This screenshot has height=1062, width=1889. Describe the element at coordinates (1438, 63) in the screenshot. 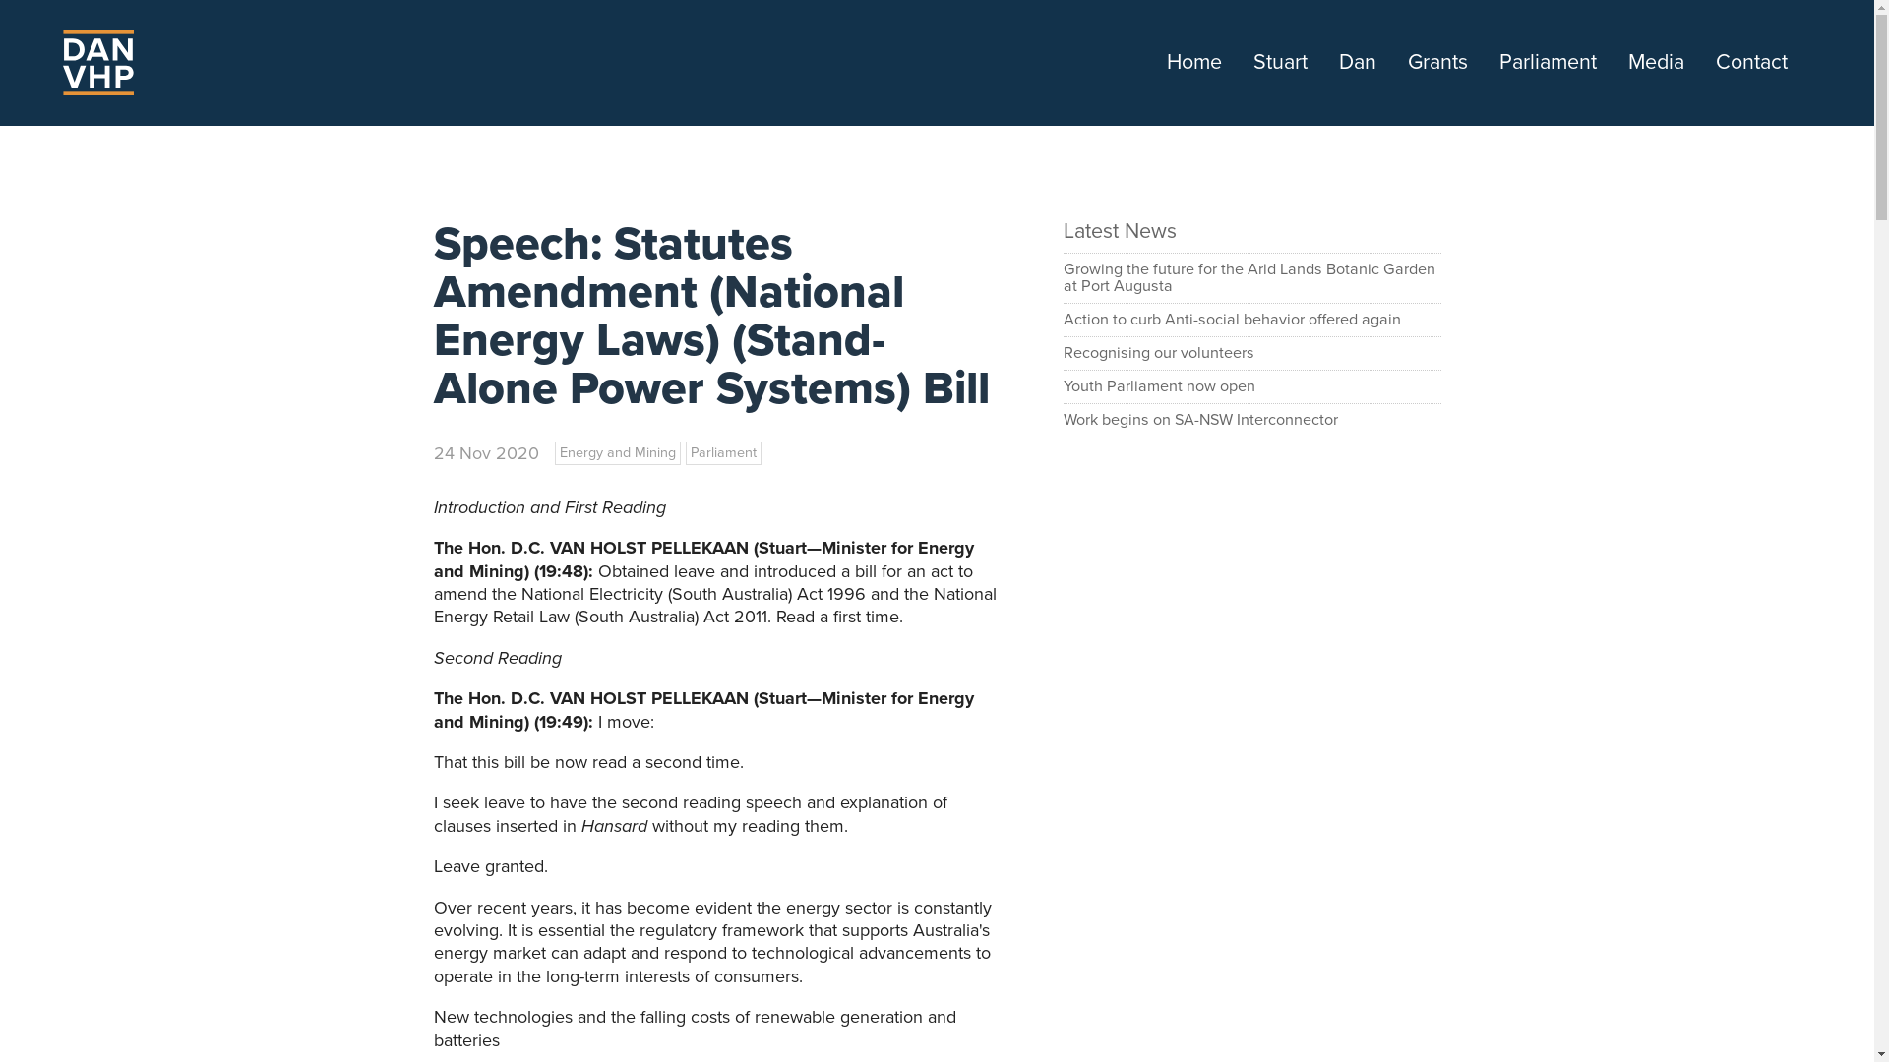

I see `Grants` at that location.